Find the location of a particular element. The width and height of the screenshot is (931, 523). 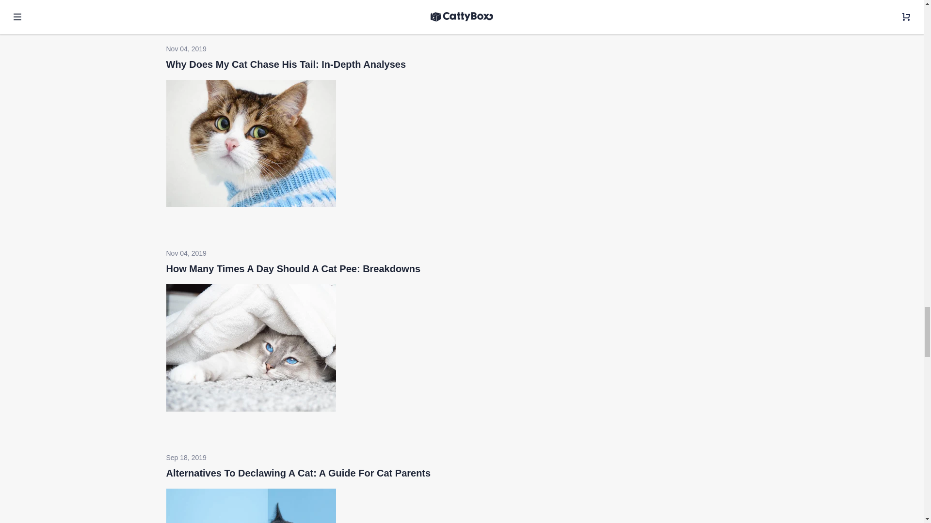

Why Does My Cat Chase His Tail: In-Depth Analyses is located at coordinates (250, 2).